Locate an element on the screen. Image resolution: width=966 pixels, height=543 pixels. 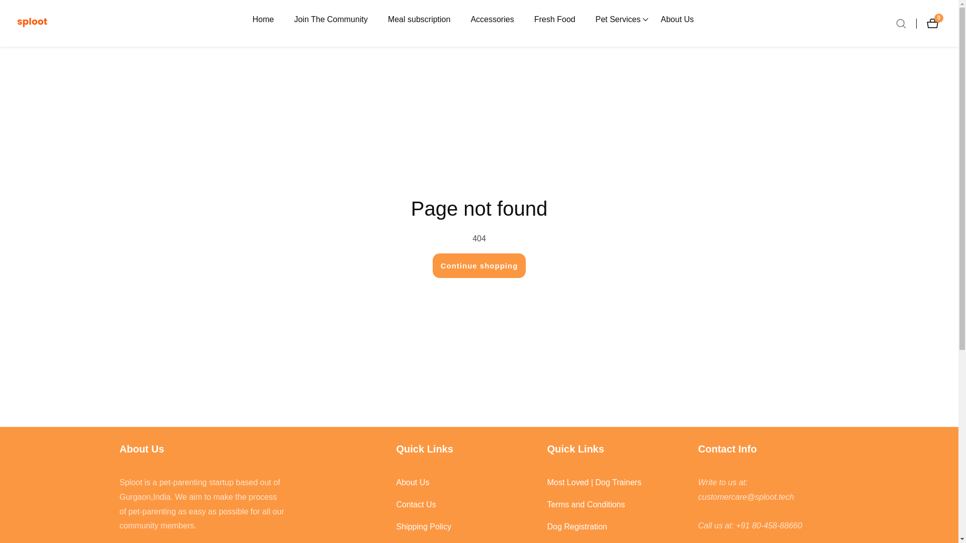
Join The Community is located at coordinates (330, 19).